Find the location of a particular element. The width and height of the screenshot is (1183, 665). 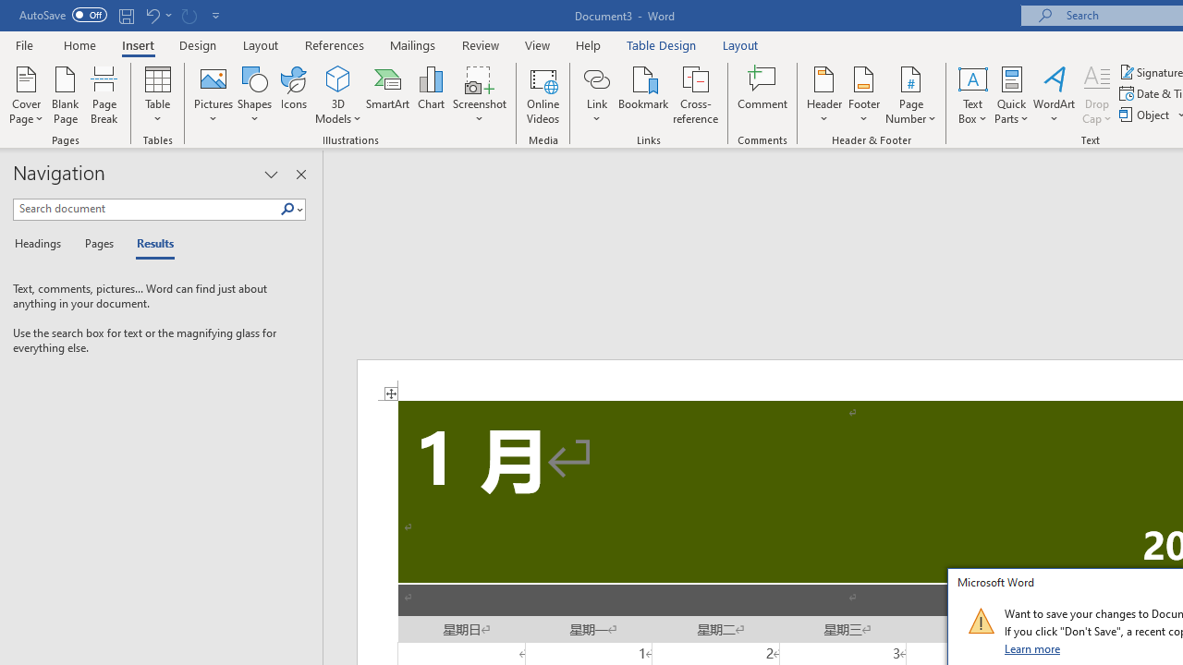

Blank Page is located at coordinates (65, 94).